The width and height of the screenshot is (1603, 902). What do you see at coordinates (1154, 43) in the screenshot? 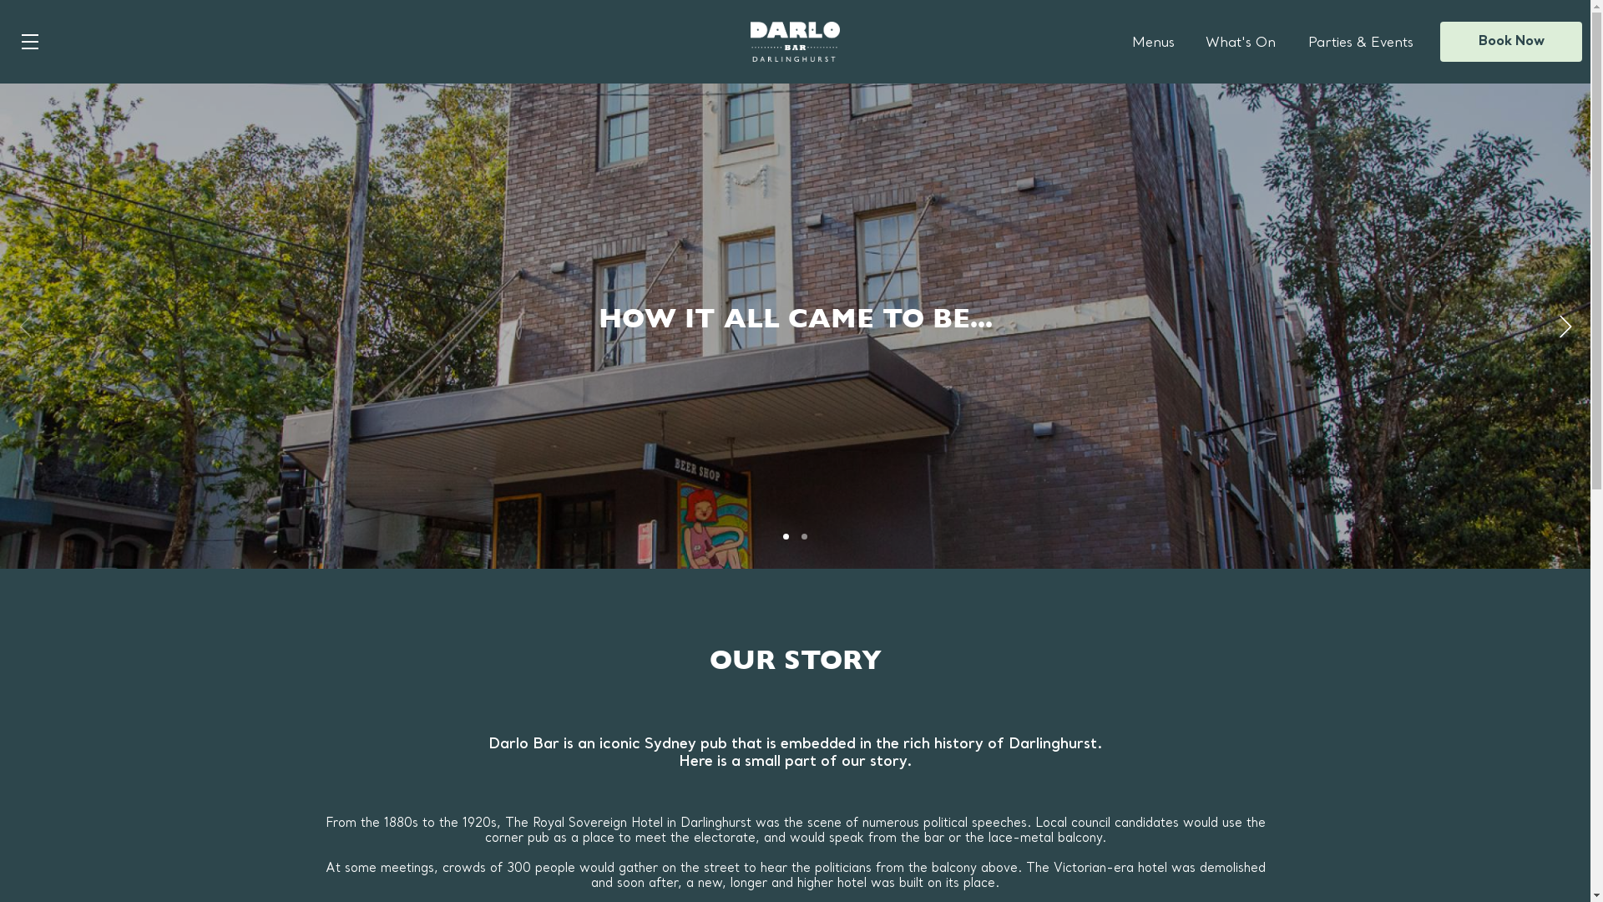
I see `Menus` at bounding box center [1154, 43].